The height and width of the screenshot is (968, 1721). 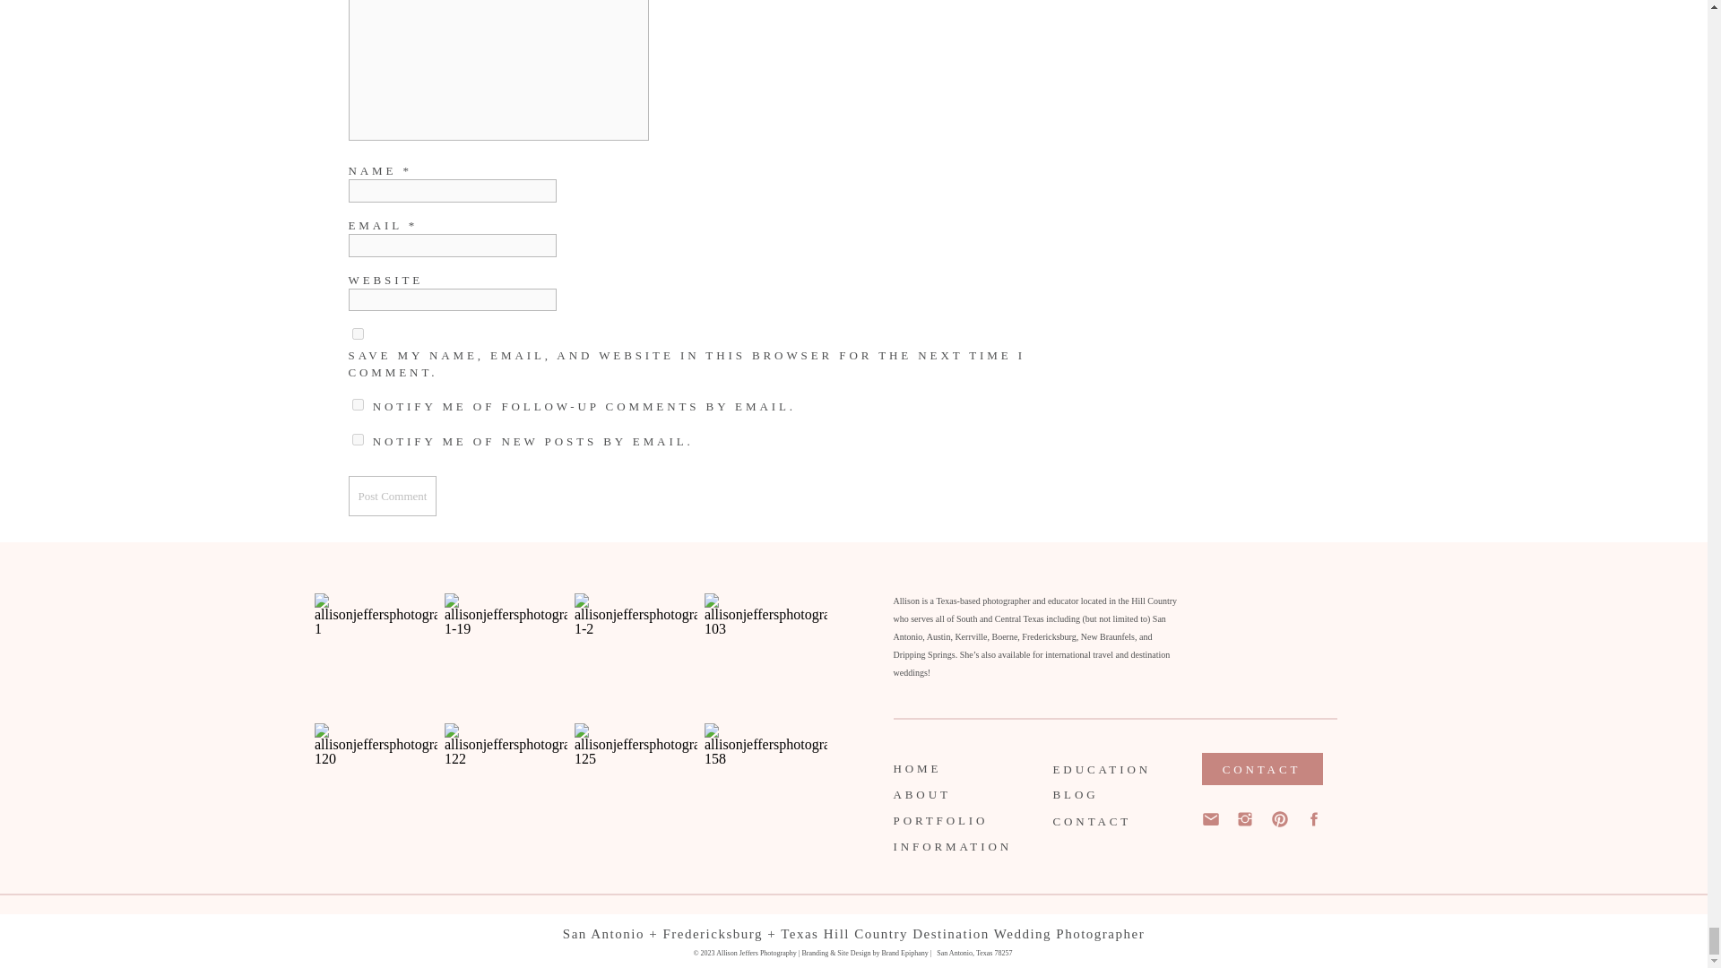 I want to click on allisonjeffersphotography-1, so click(x=376, y=654).